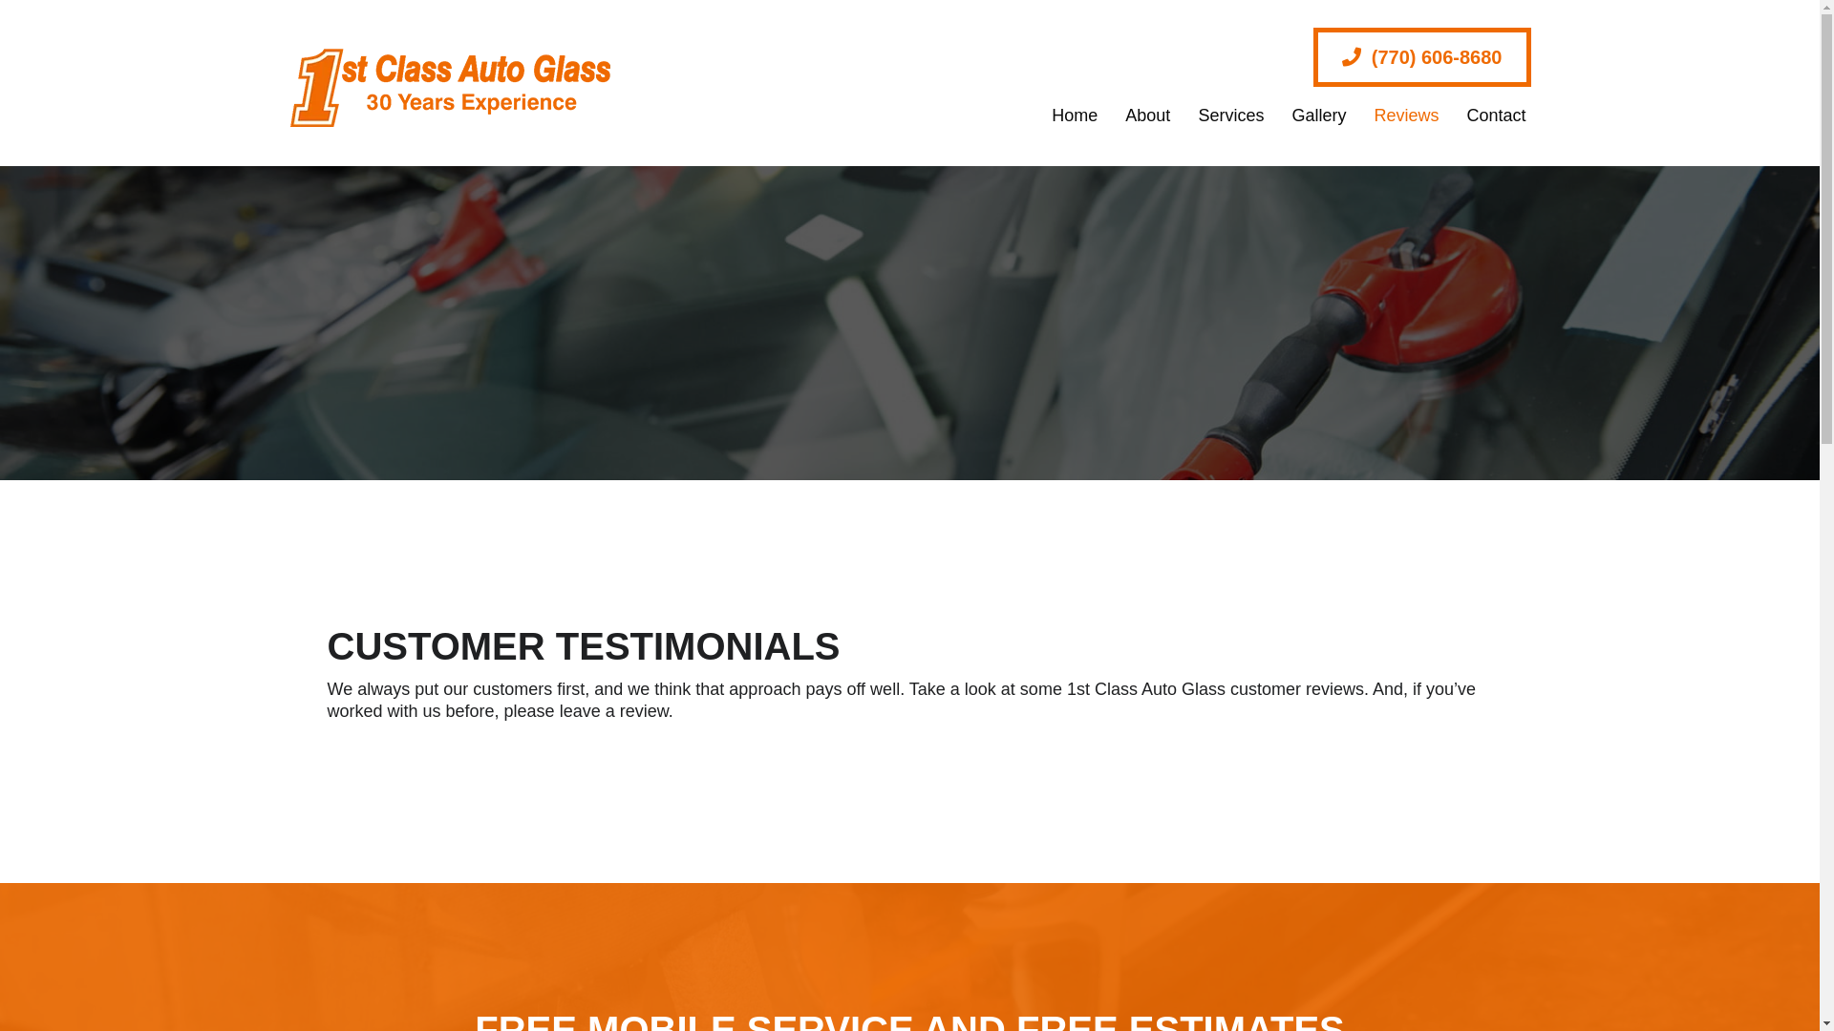  I want to click on Contact, so click(1486, 116).